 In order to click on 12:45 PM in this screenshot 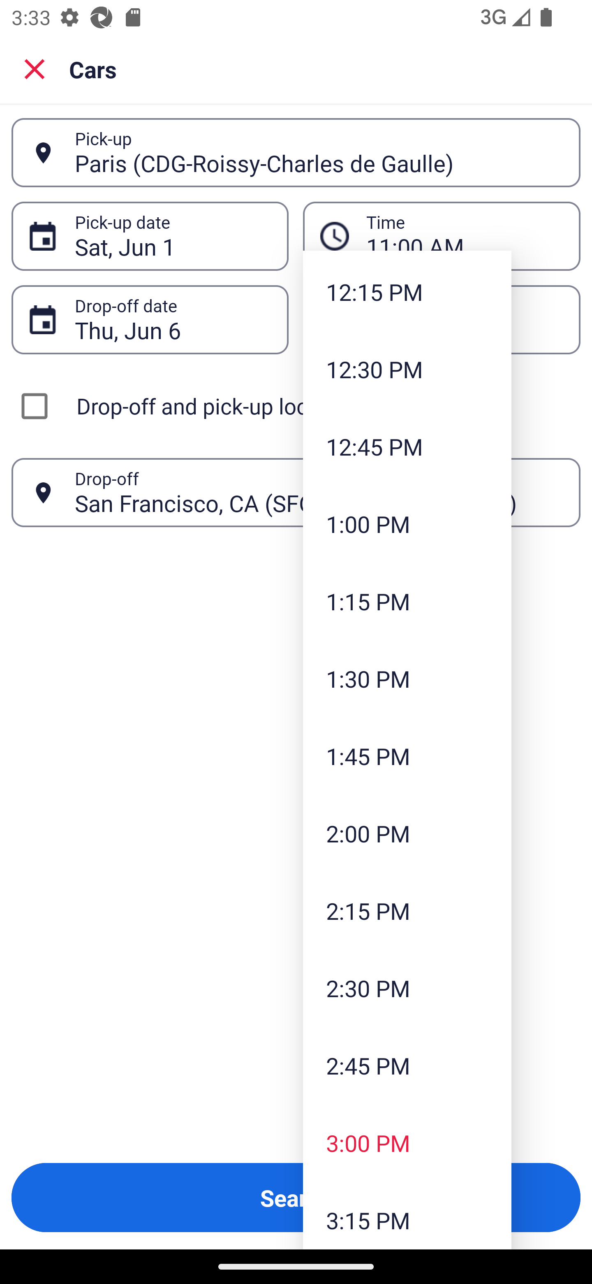, I will do `click(407, 447)`.